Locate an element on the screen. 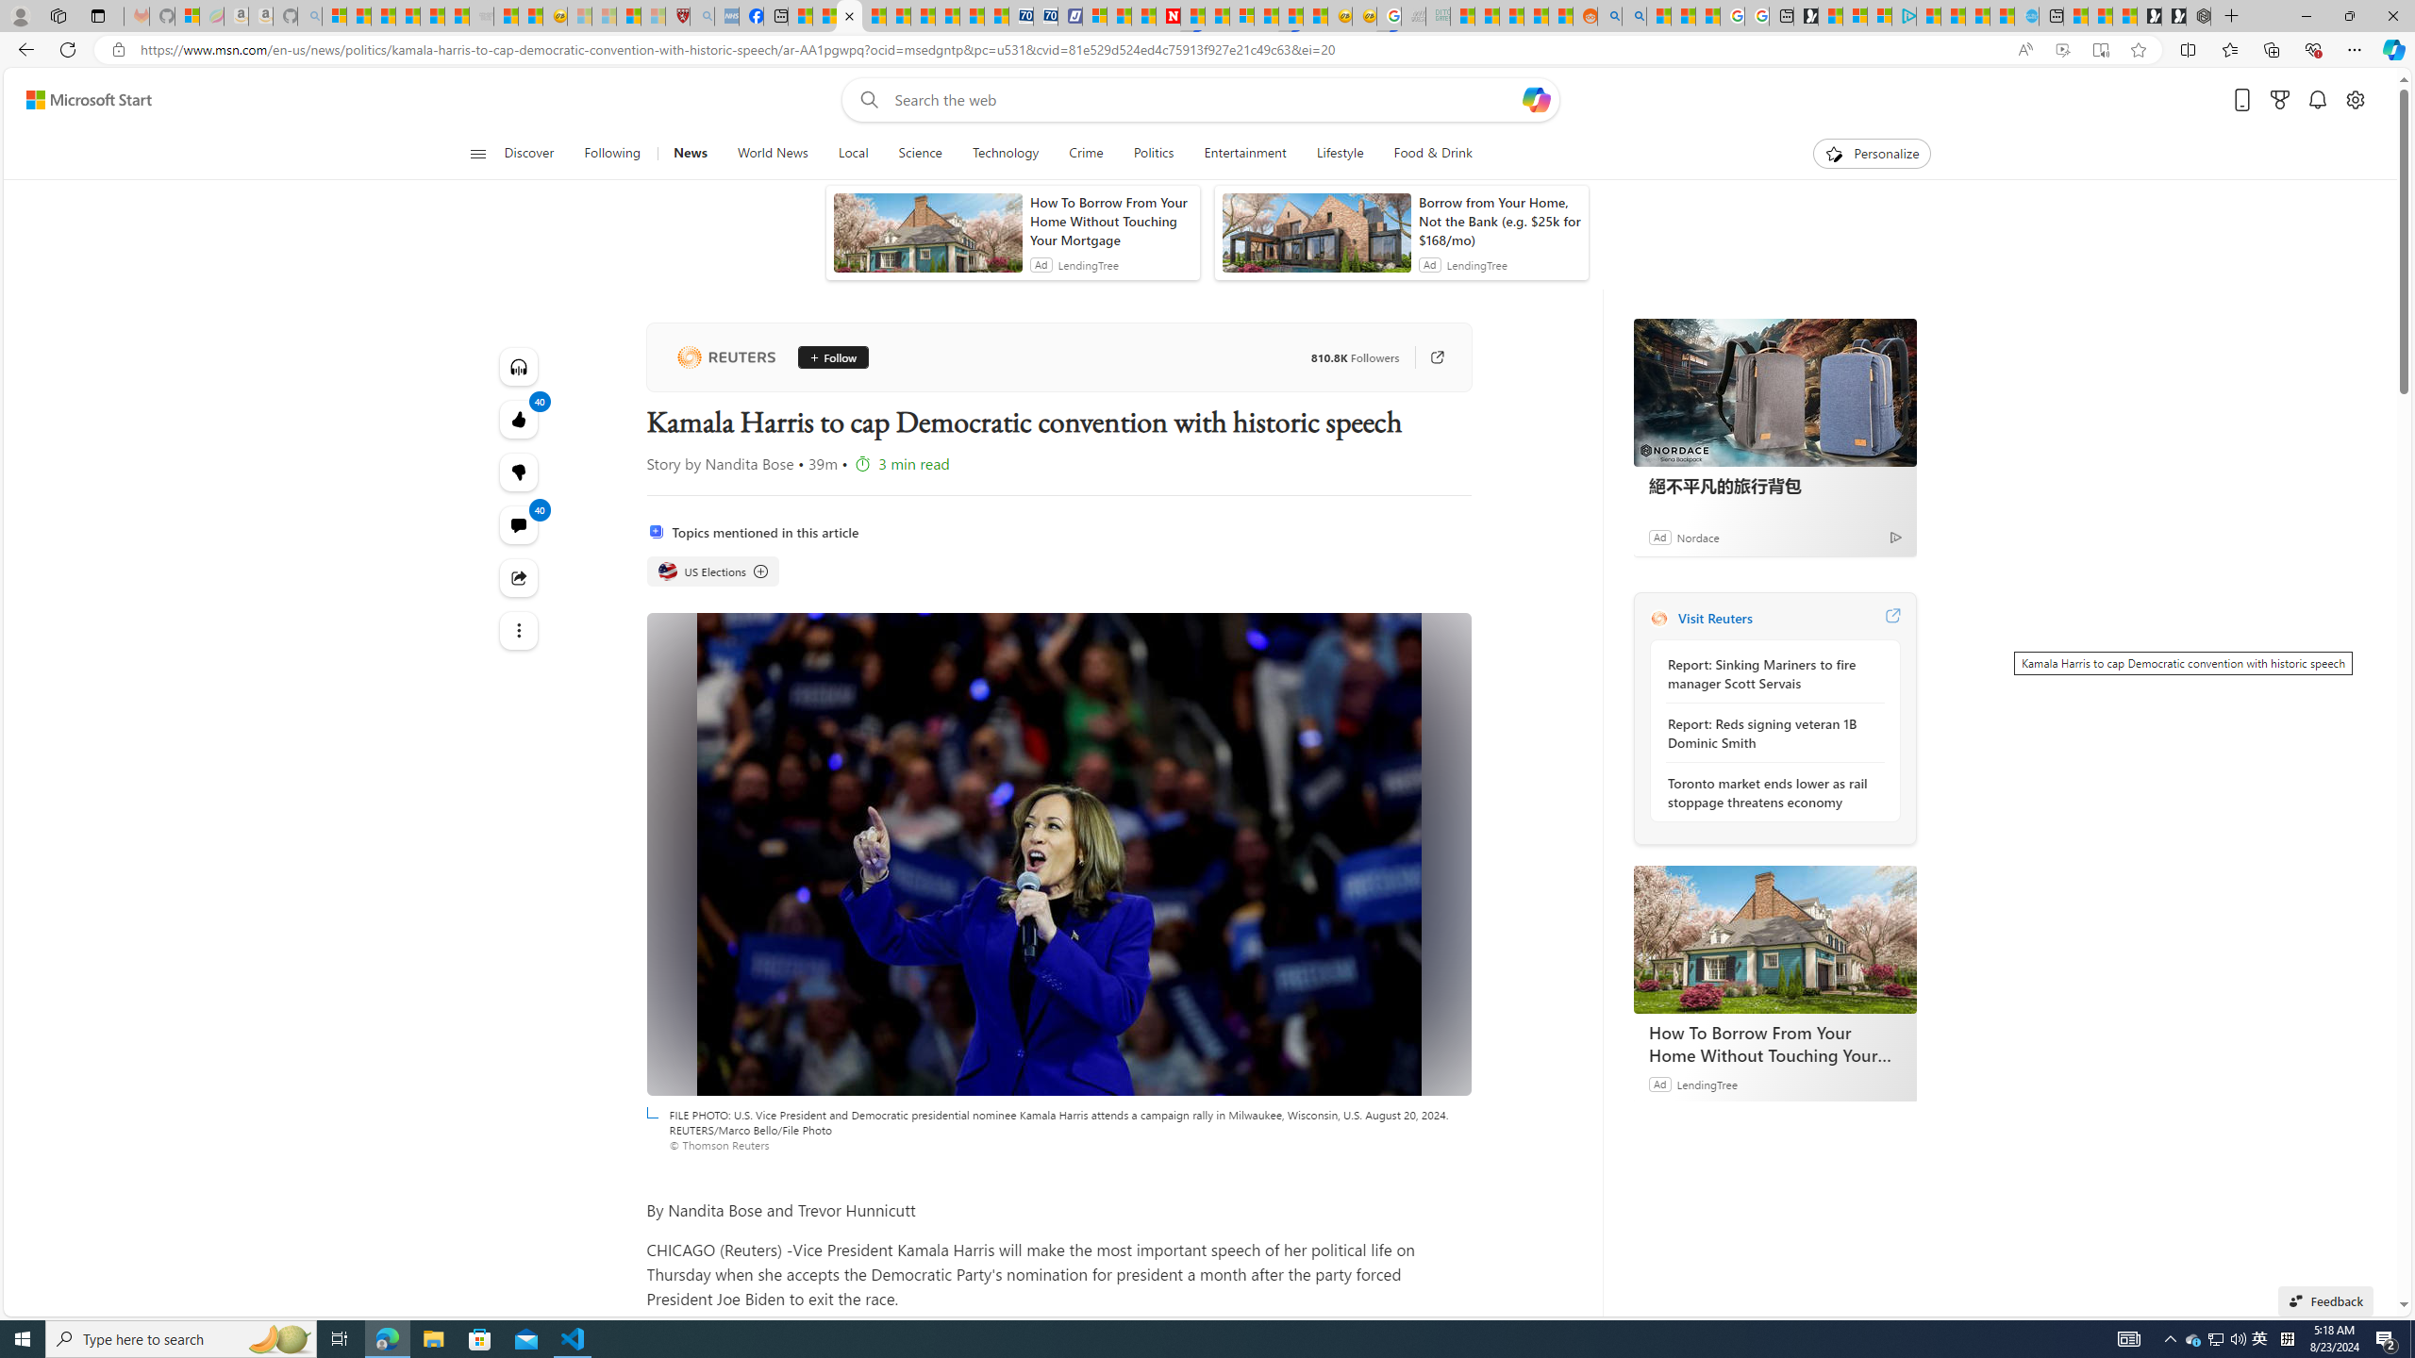  Politics is located at coordinates (1155, 154).